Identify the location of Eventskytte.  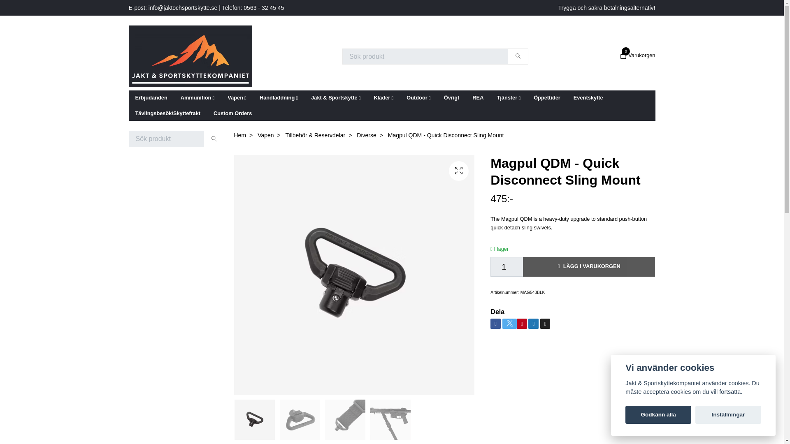
(151, 98).